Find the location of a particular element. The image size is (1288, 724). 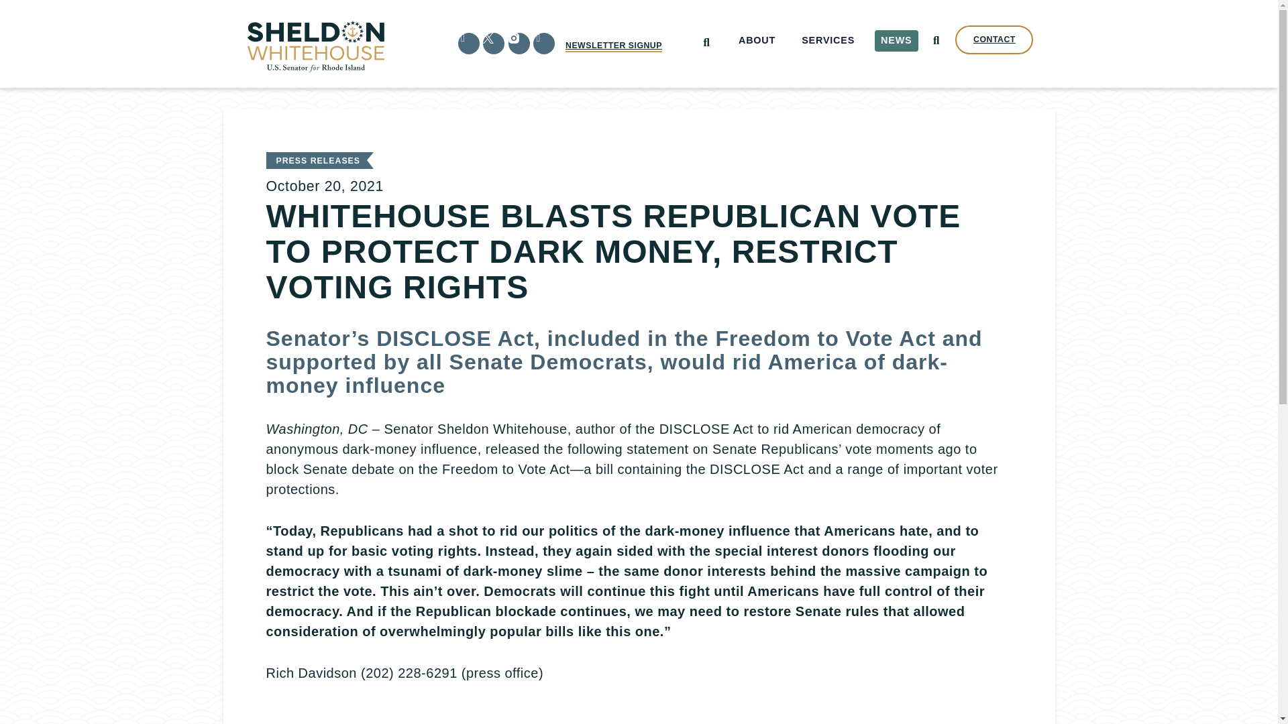

OPEN SEARCH is located at coordinates (706, 43).